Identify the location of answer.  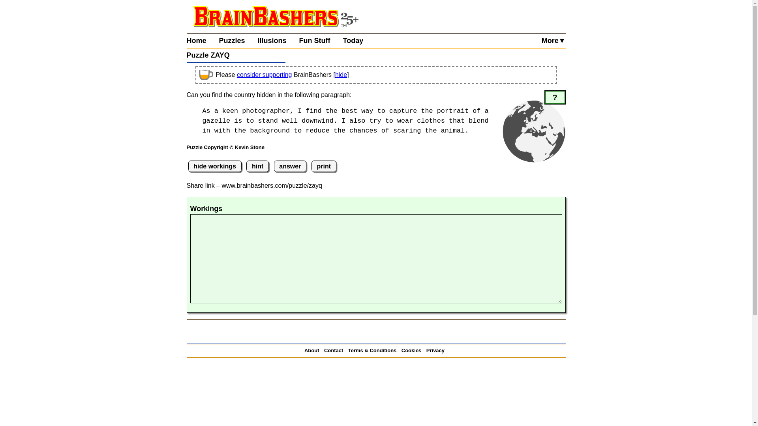
(290, 166).